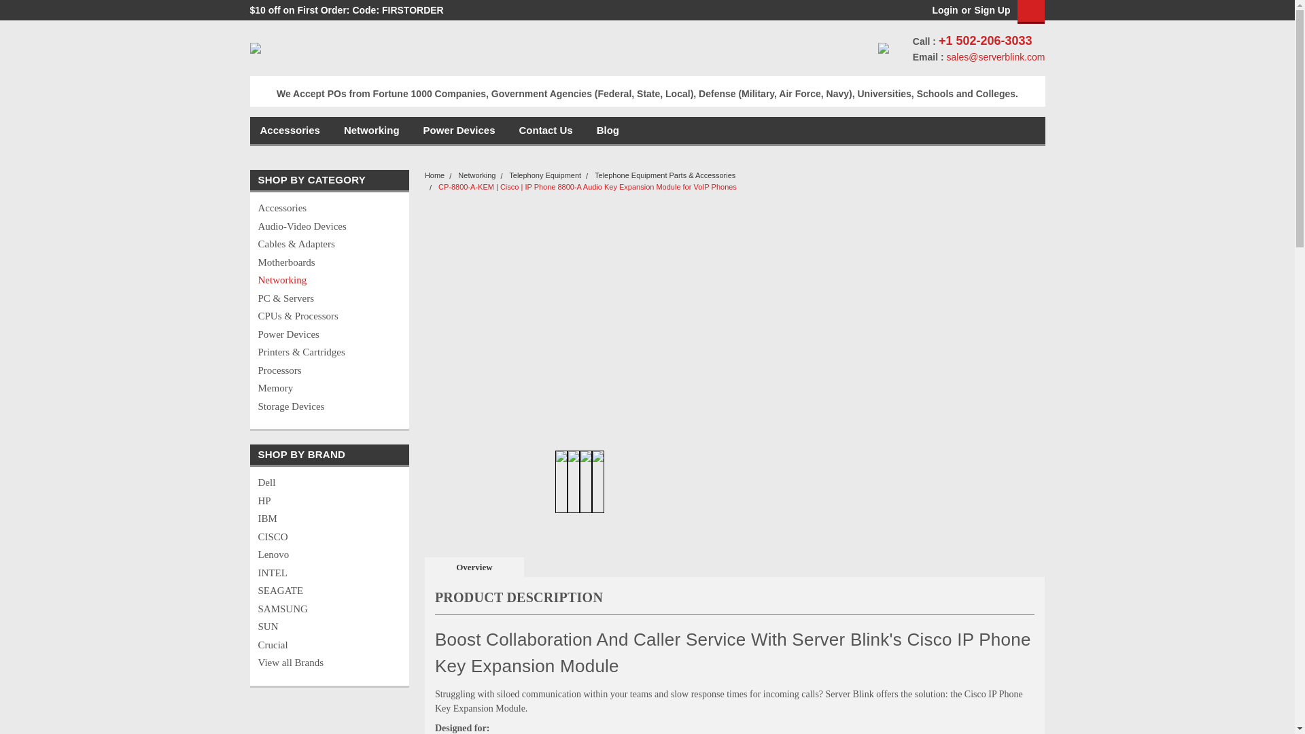 This screenshot has height=734, width=1305. Describe the element at coordinates (256, 48) in the screenshot. I see `SERVER BLINK` at that location.